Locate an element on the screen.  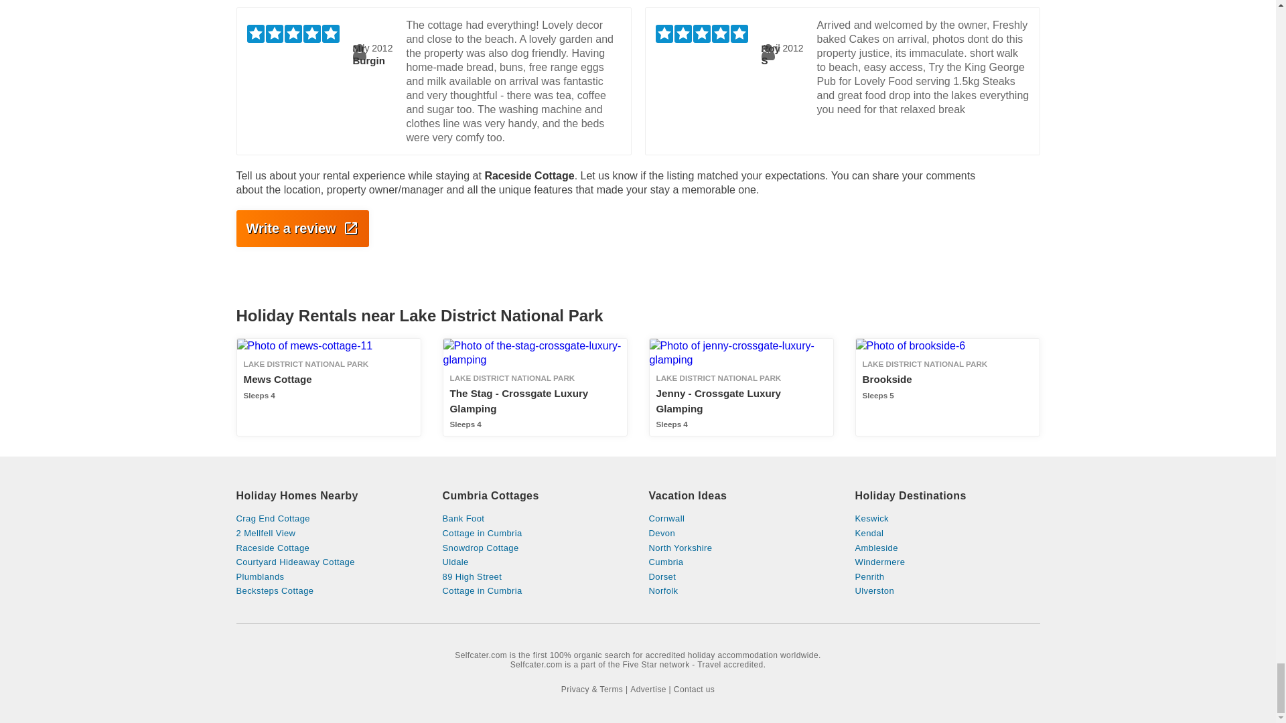
Devon is located at coordinates (328, 388).